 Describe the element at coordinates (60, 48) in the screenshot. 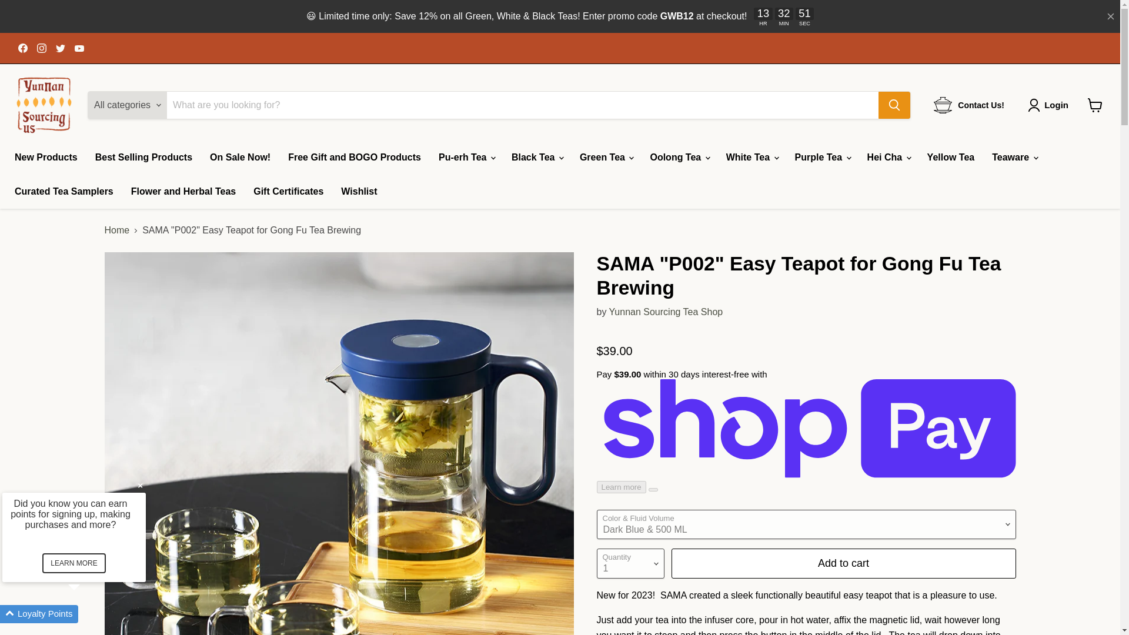

I see `Twitter` at that location.